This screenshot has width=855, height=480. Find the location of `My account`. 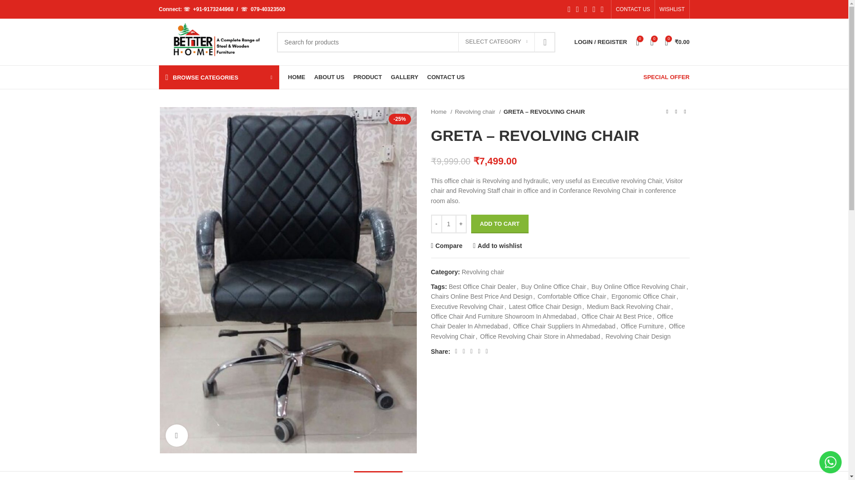

My account is located at coordinates (598, 42).